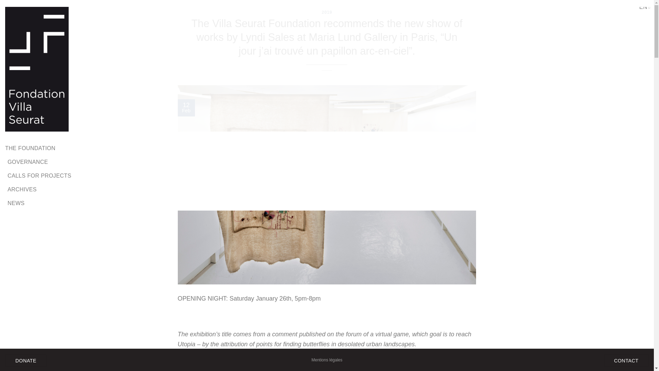 The height and width of the screenshot is (371, 659). Describe the element at coordinates (39, 175) in the screenshot. I see `CALLS FOR PROJECTS` at that location.